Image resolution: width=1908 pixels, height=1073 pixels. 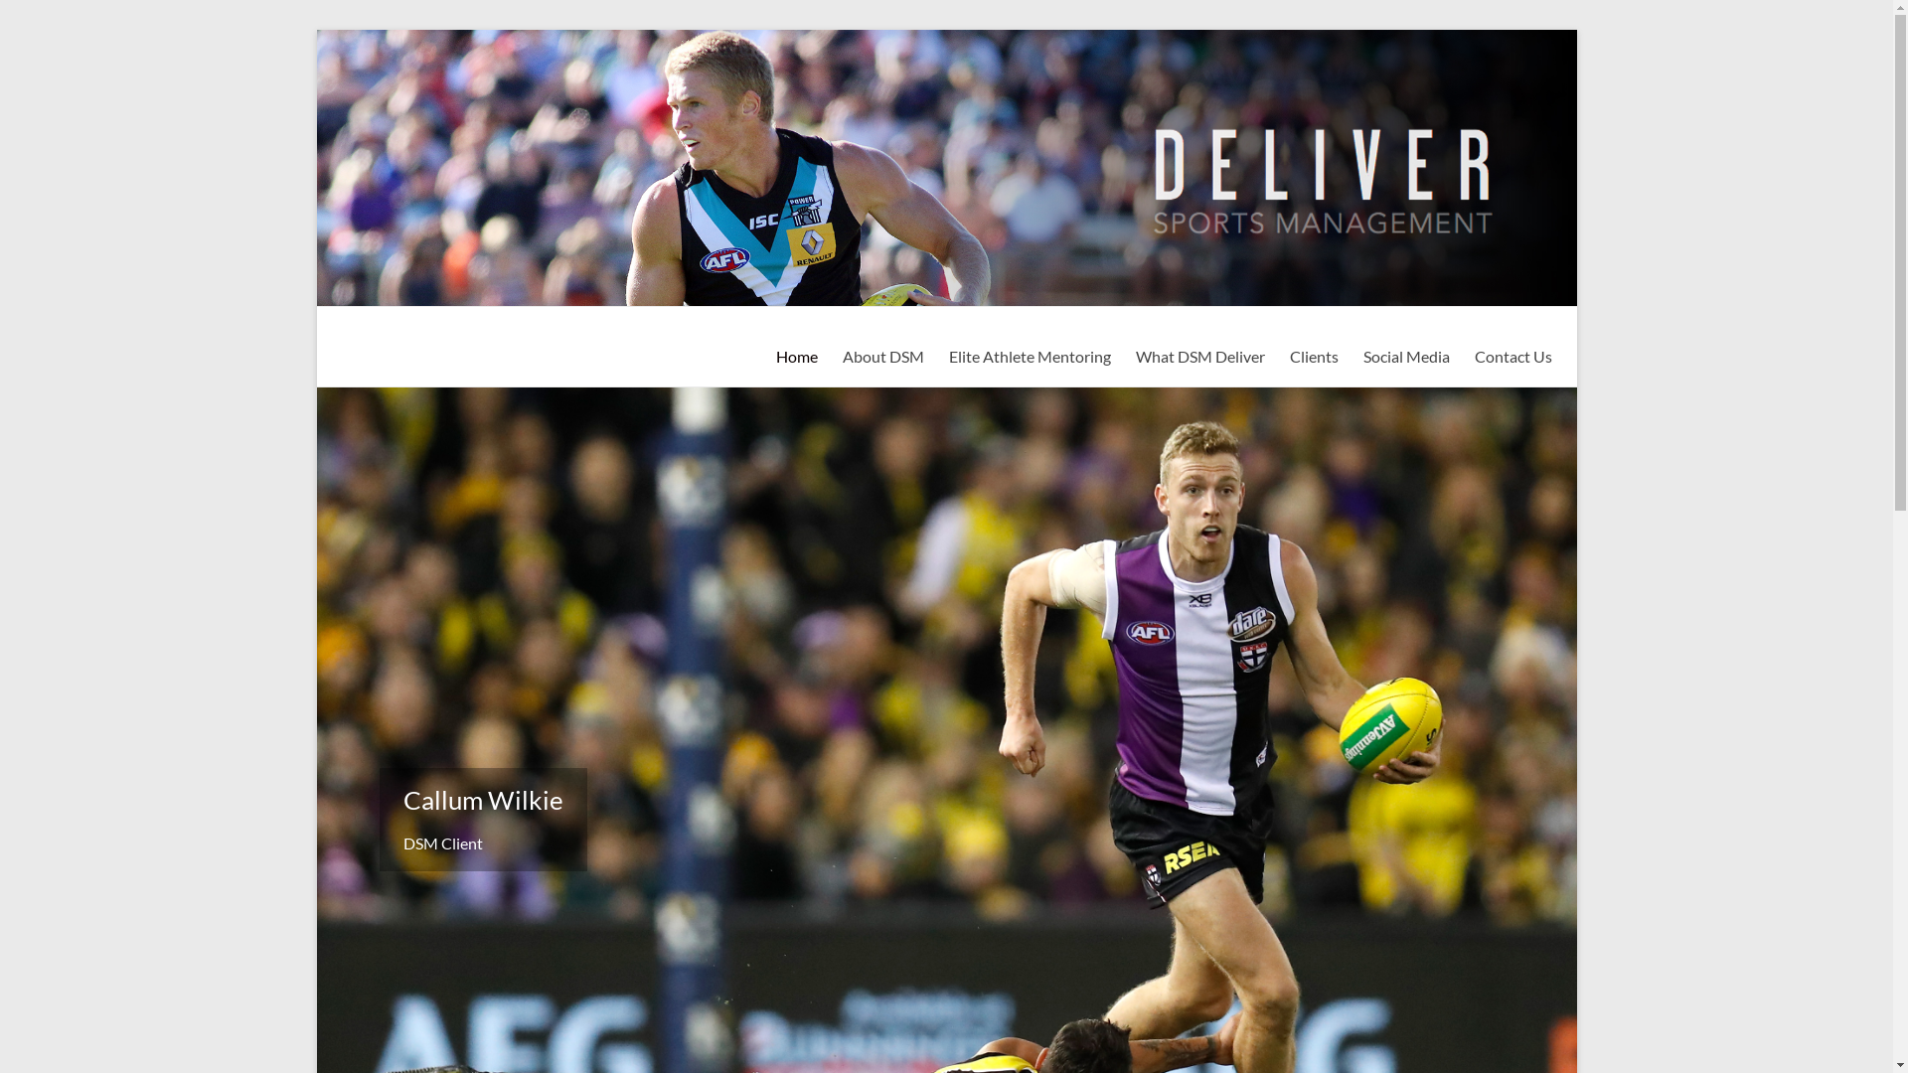 What do you see at coordinates (796, 356) in the screenshot?
I see `Home` at bounding box center [796, 356].